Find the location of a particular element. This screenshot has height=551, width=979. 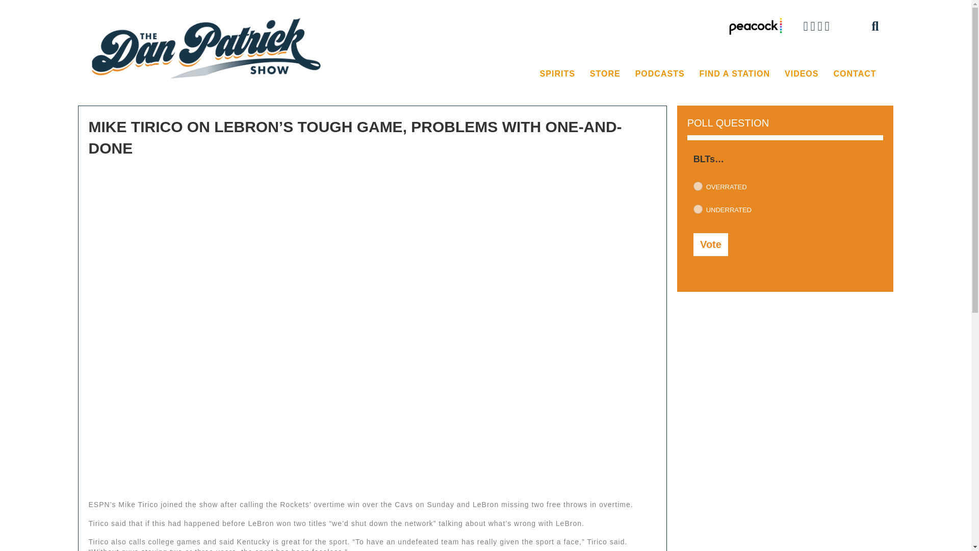

PODCASTS is located at coordinates (660, 74).